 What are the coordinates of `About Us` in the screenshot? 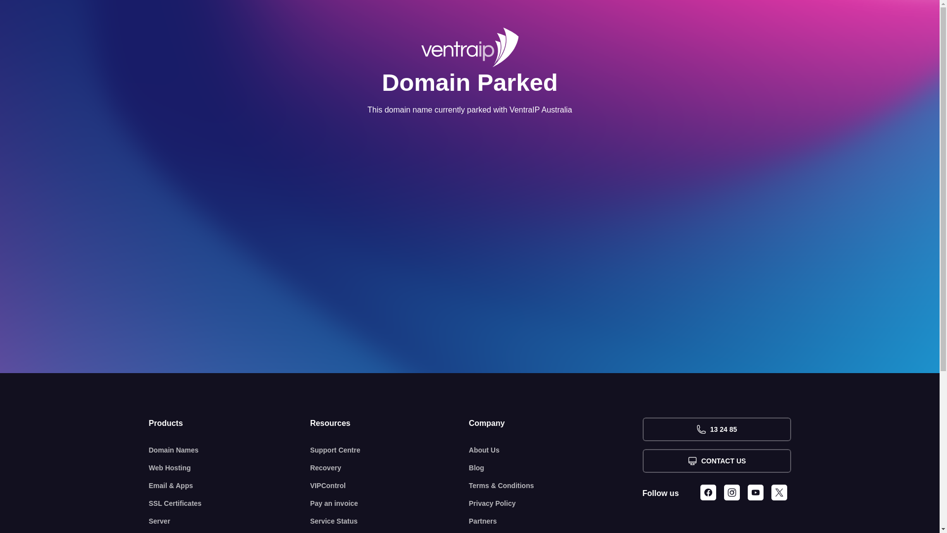 It's located at (556, 450).